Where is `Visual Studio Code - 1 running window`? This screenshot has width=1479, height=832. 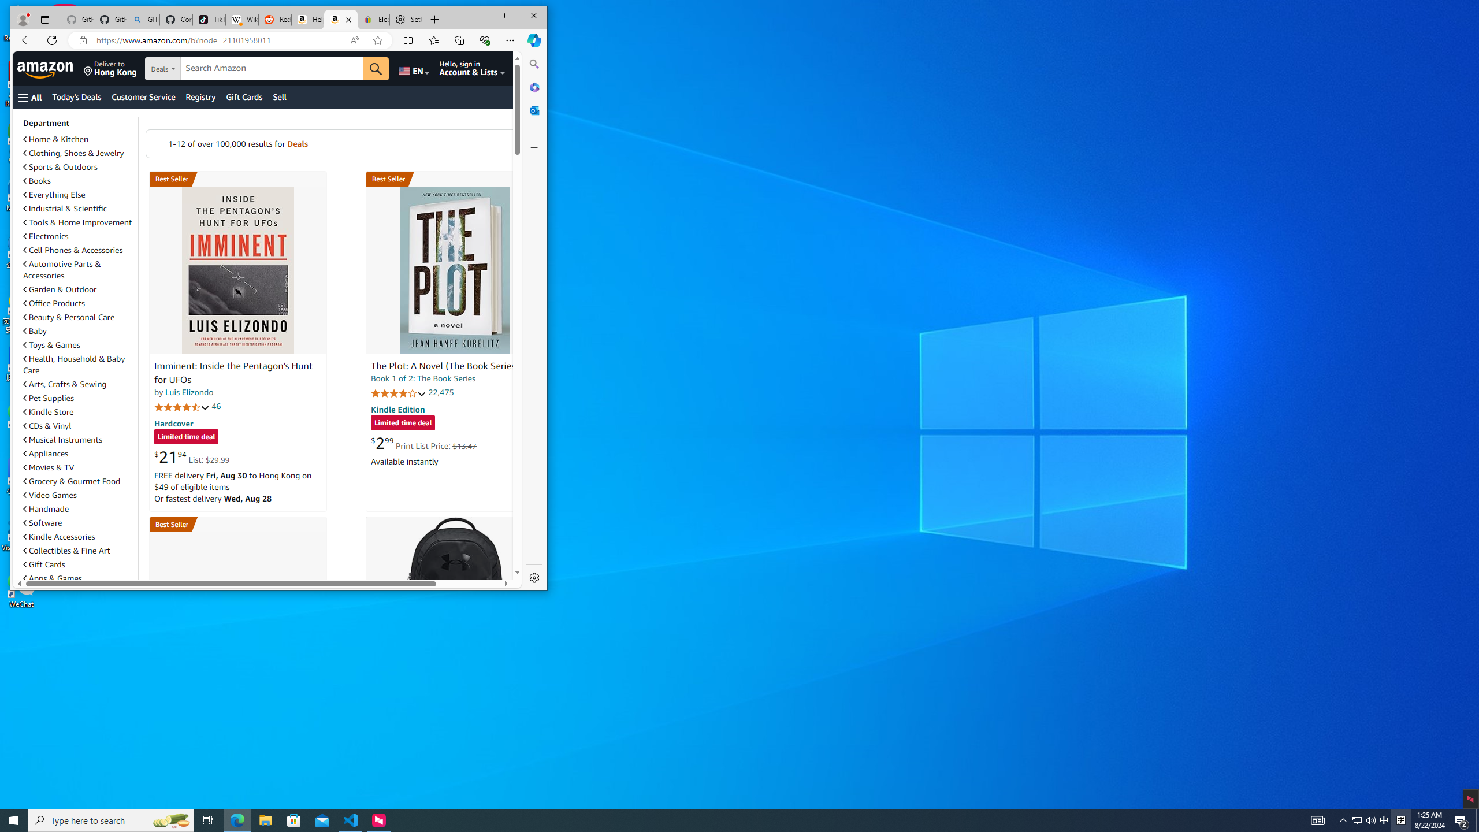 Visual Studio Code - 1 running window is located at coordinates (351, 820).